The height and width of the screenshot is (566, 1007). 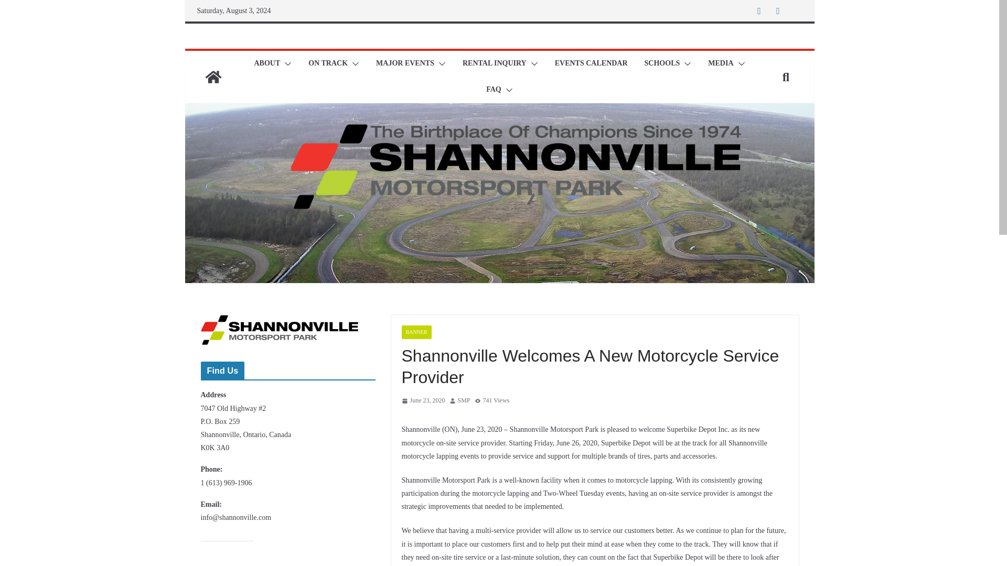 What do you see at coordinates (423, 400) in the screenshot?
I see `11:50 am` at bounding box center [423, 400].